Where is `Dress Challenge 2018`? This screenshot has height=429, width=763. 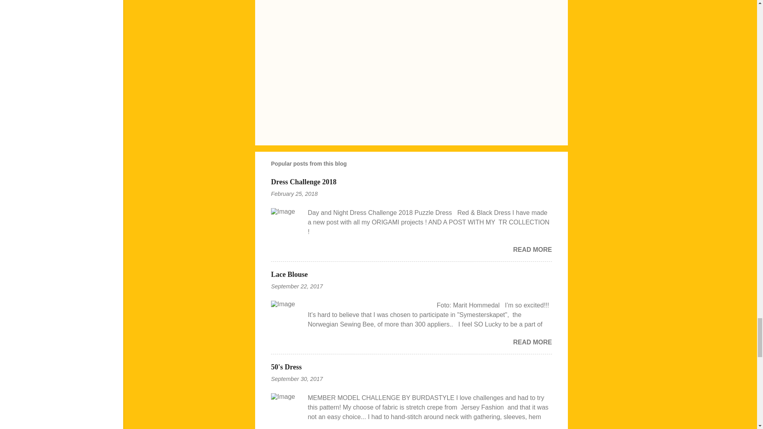 Dress Challenge 2018 is located at coordinates (304, 182).